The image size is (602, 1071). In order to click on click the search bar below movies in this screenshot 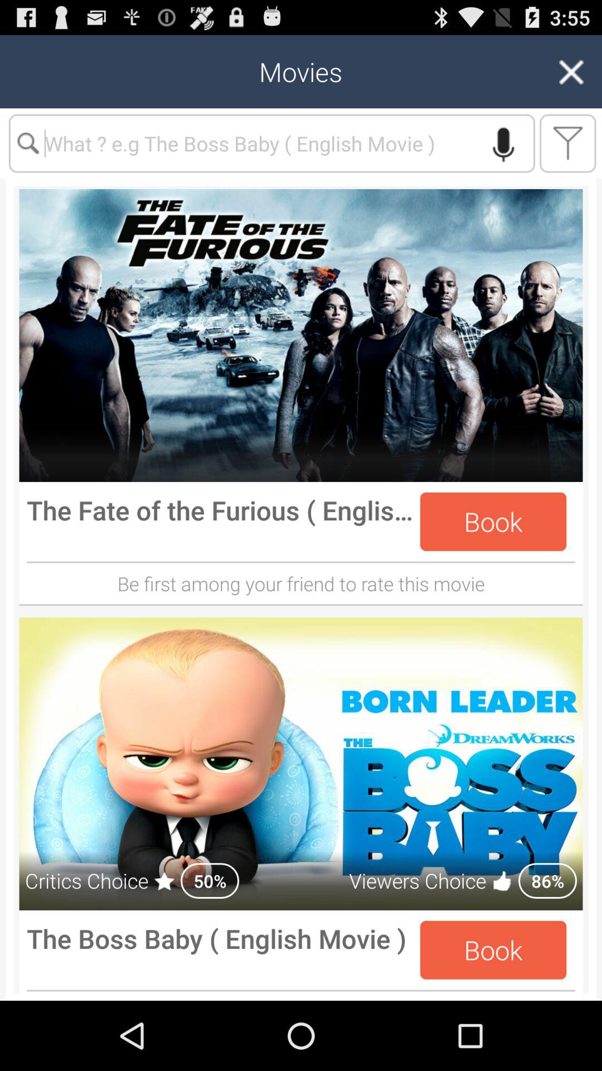, I will do `click(272, 143)`.